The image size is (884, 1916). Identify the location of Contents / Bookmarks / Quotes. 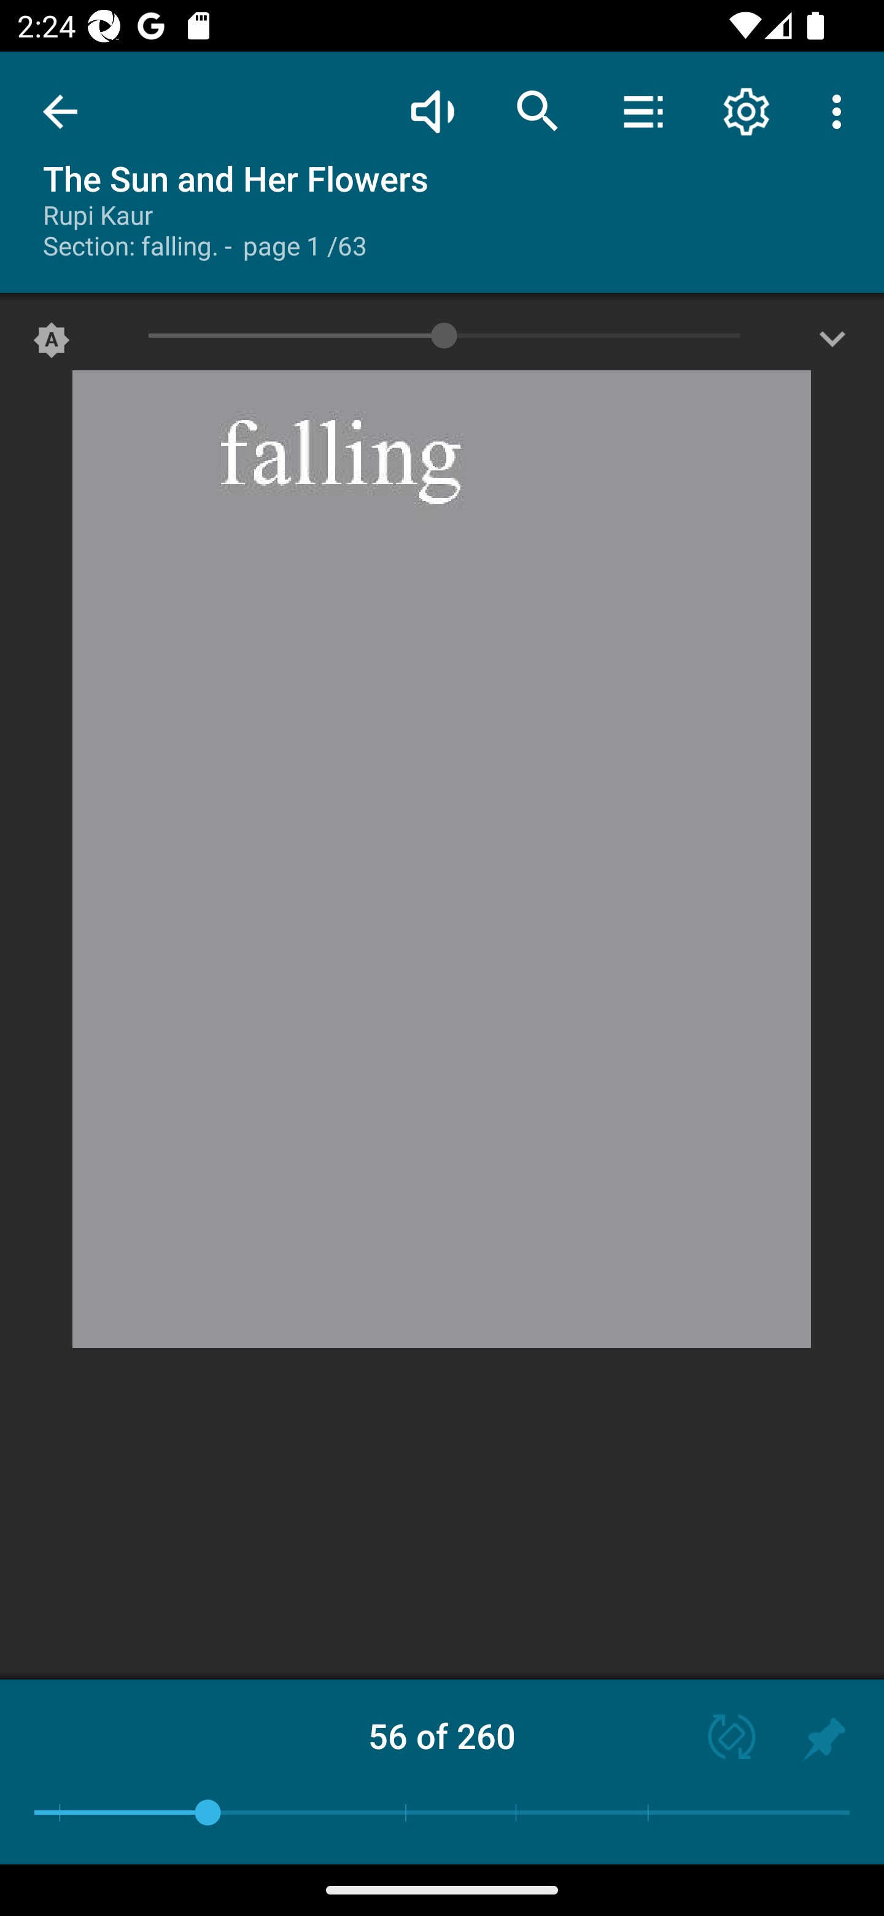
(643, 111).